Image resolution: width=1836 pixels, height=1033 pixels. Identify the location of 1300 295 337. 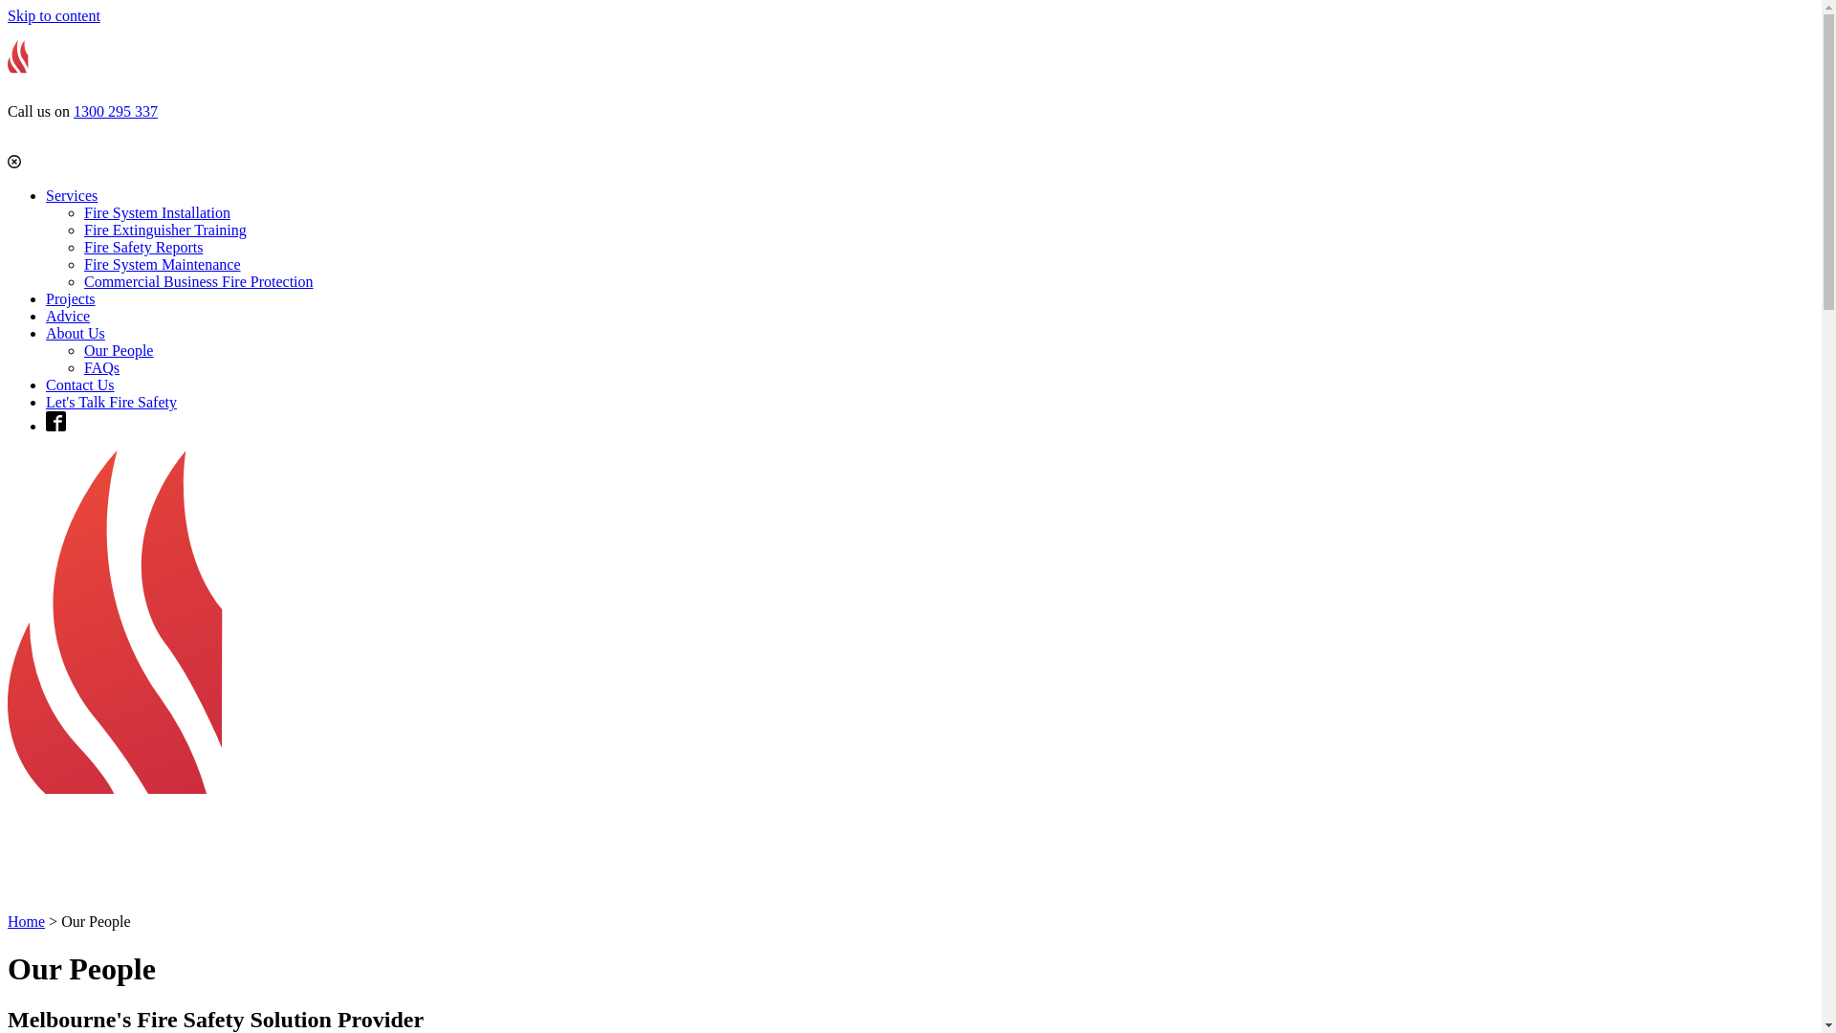
(116, 111).